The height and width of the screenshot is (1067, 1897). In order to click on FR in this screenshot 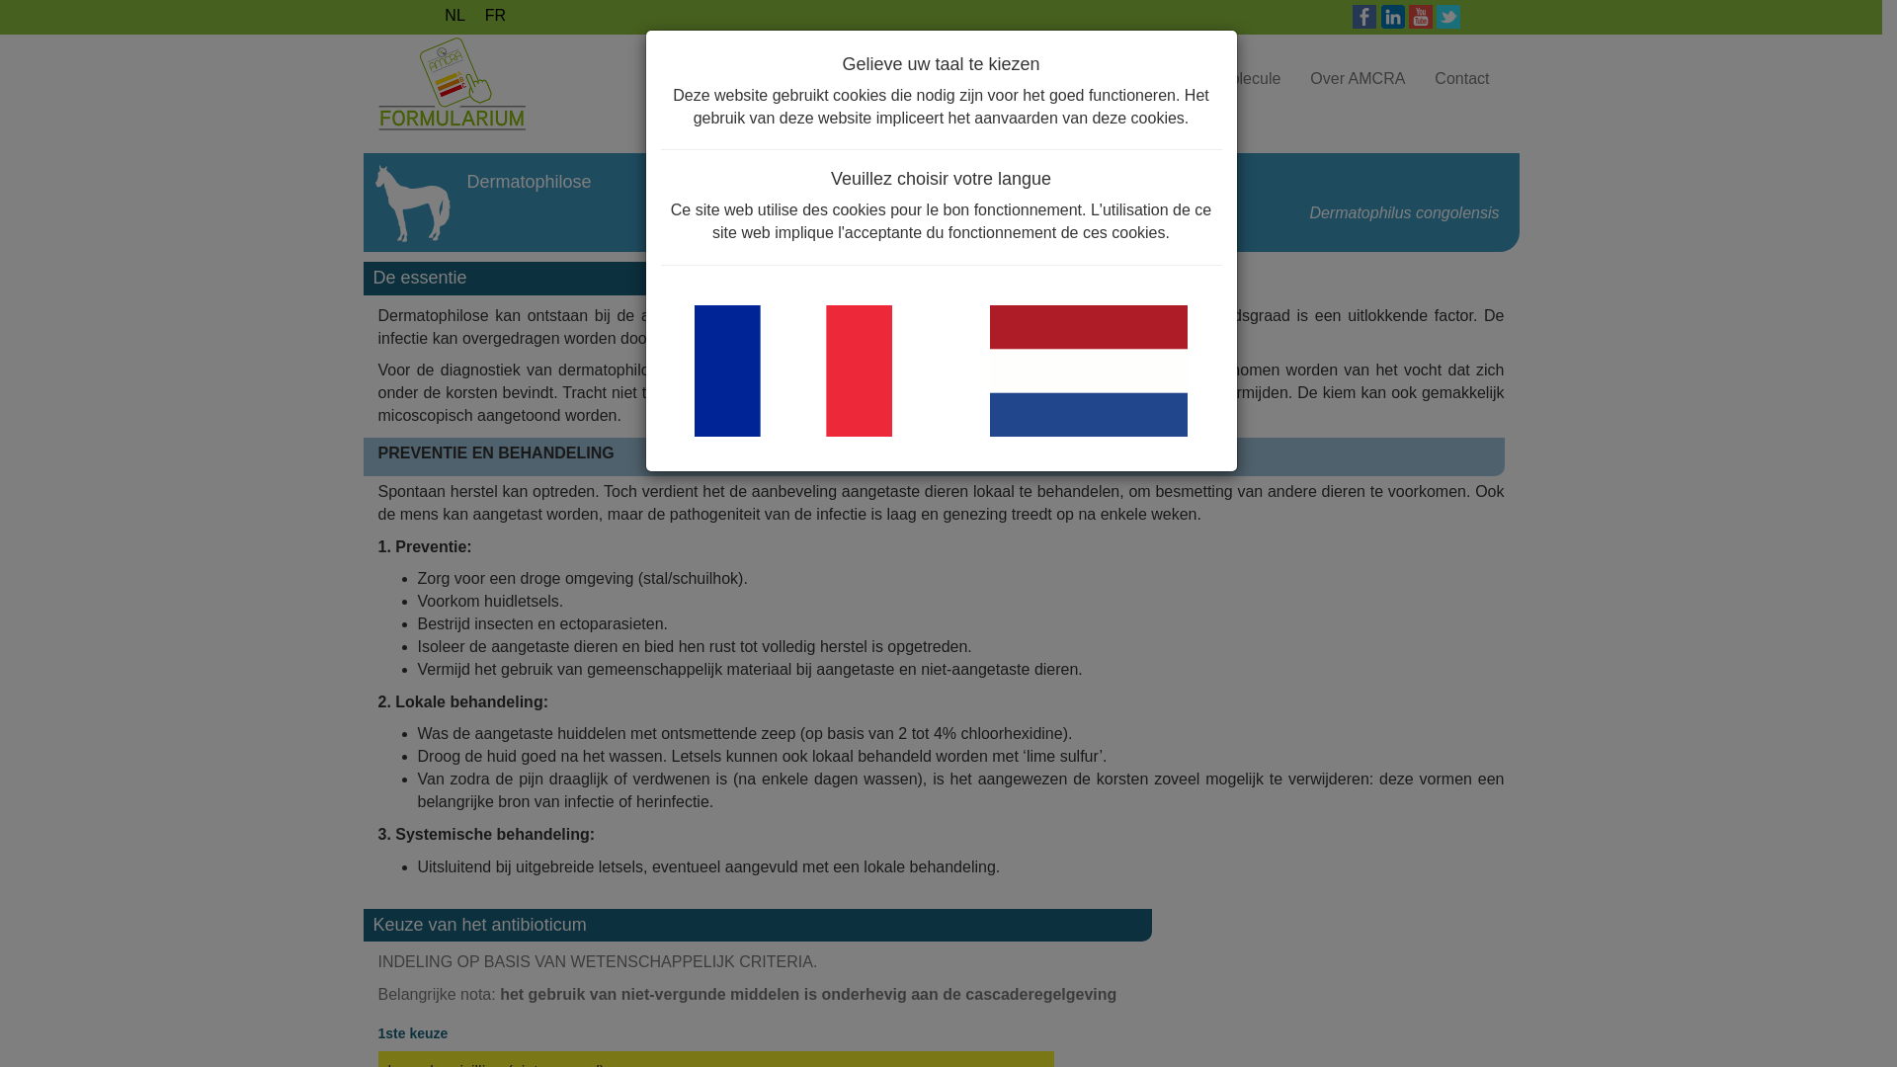, I will do `click(496, 16)`.